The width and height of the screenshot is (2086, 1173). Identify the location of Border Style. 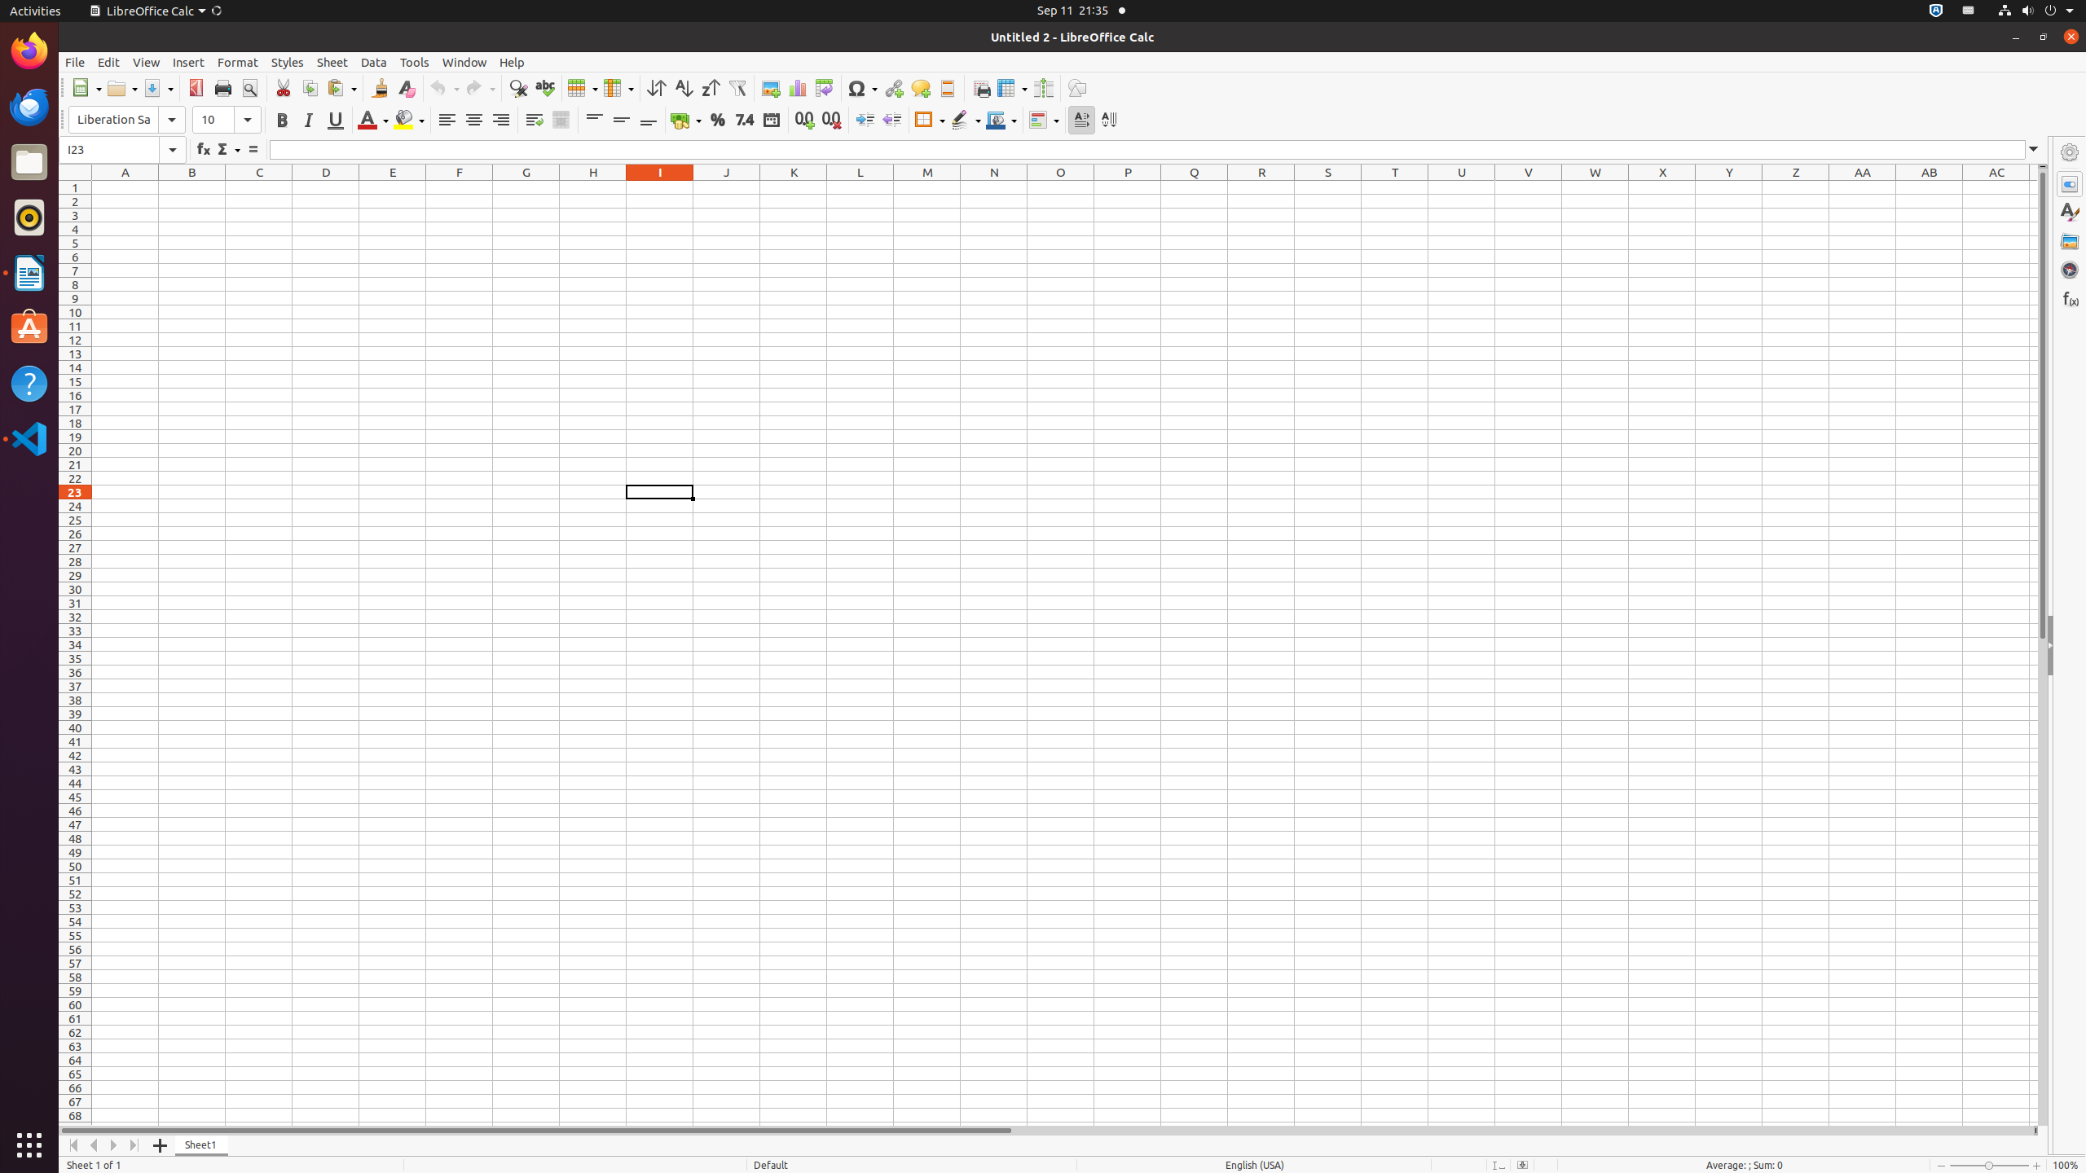
(966, 121).